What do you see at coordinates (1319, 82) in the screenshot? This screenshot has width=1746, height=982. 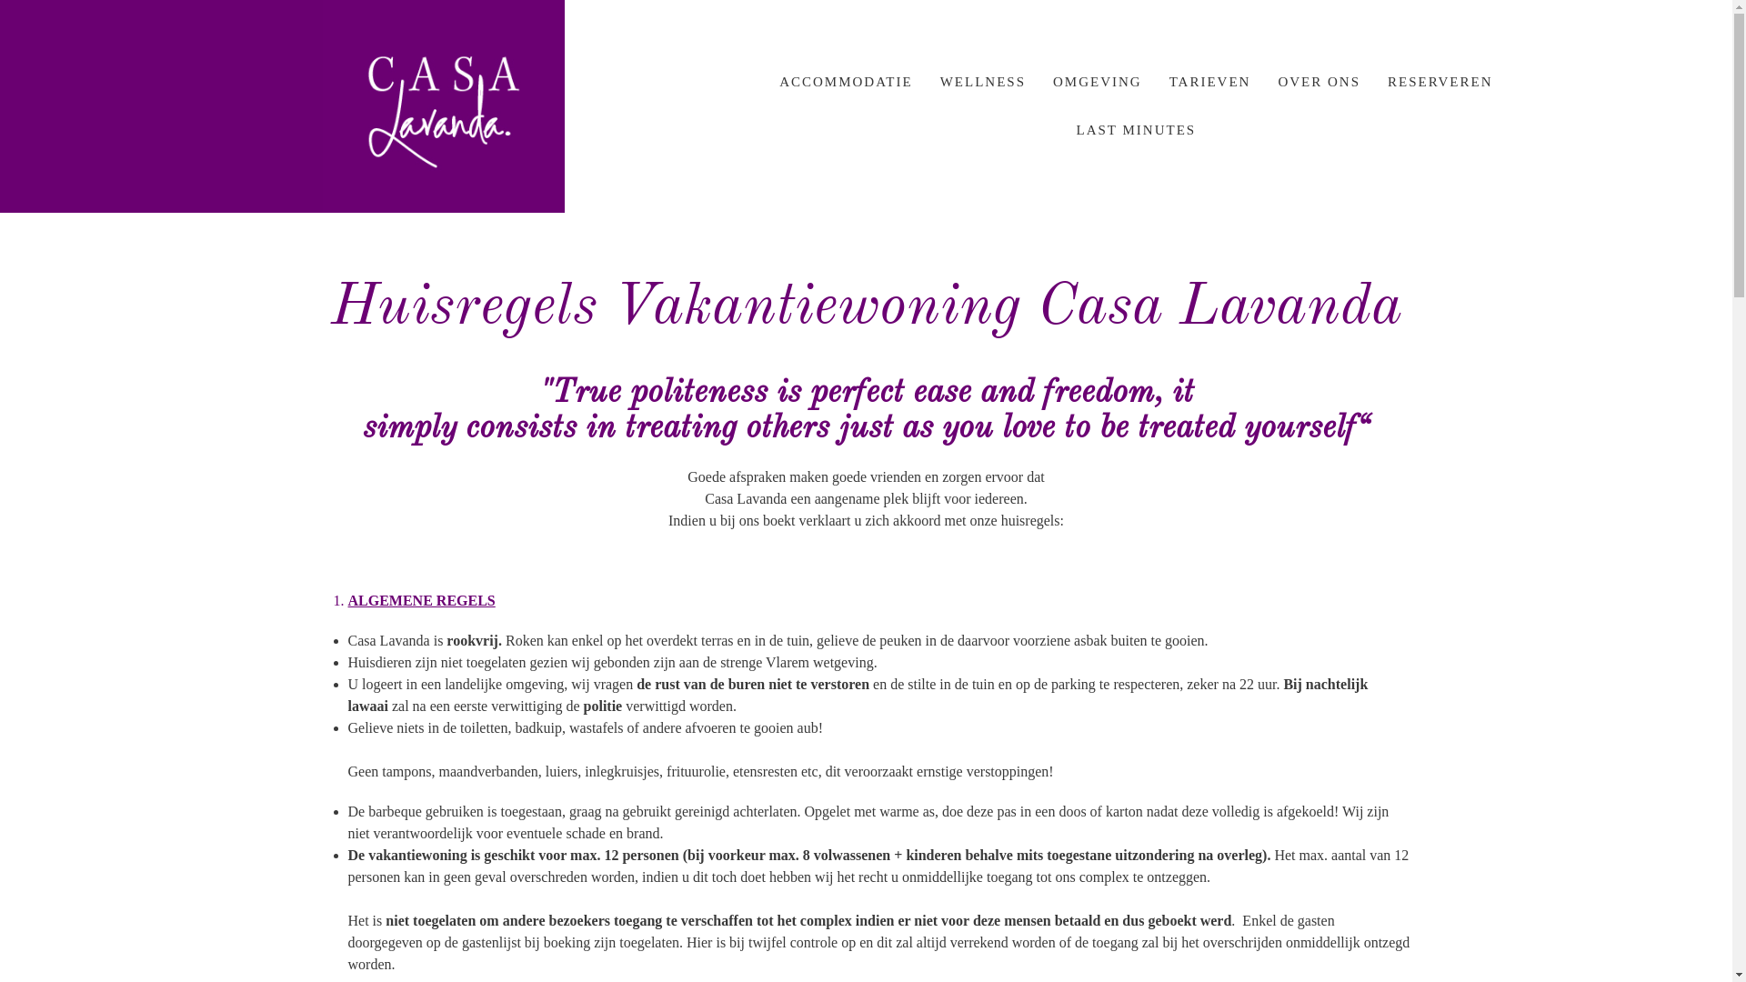 I see `OVER ONS` at bounding box center [1319, 82].